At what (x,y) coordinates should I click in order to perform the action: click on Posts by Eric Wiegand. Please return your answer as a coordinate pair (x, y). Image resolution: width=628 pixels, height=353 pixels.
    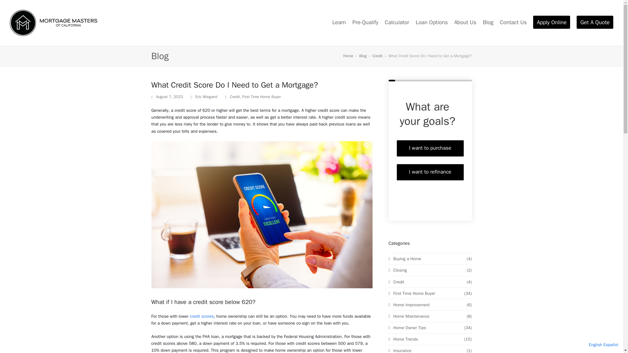
    Looking at the image, I should click on (206, 97).